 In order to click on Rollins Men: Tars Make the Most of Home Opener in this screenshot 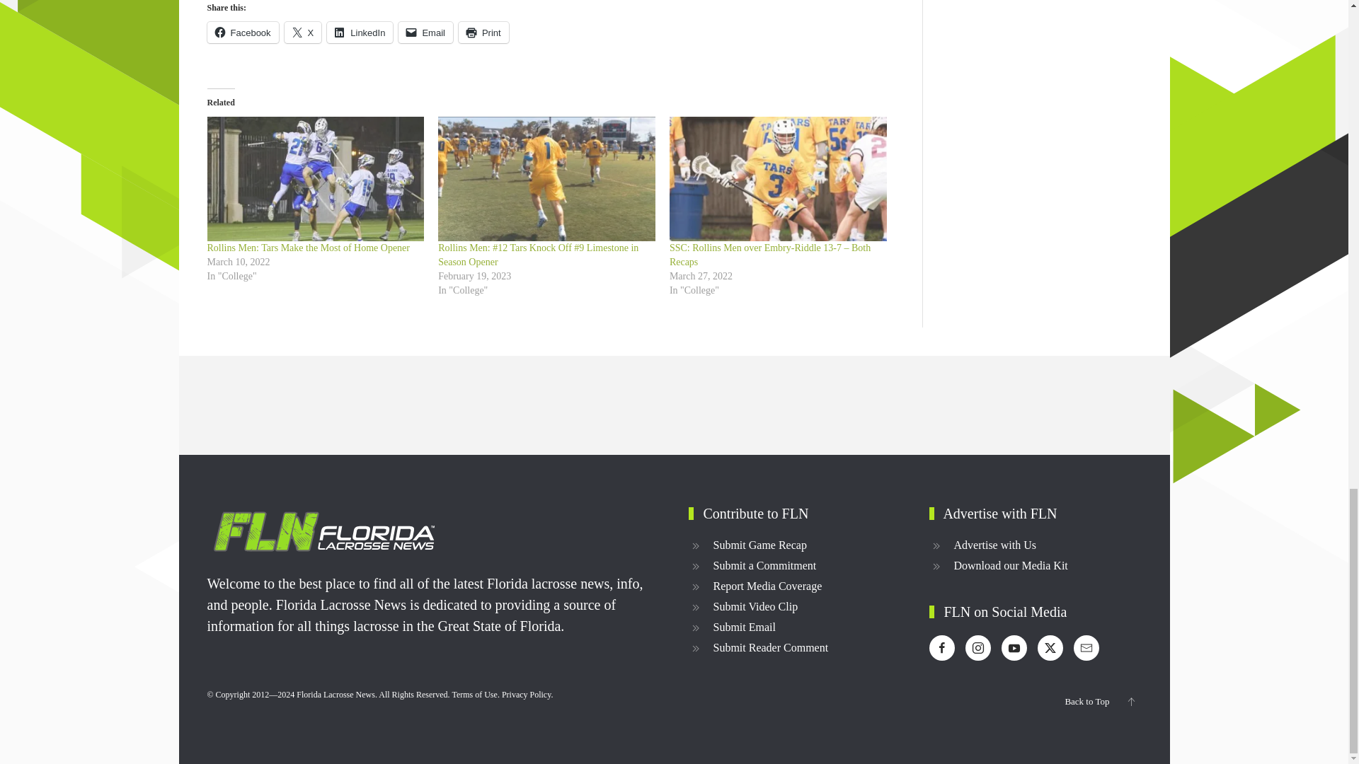, I will do `click(315, 178)`.